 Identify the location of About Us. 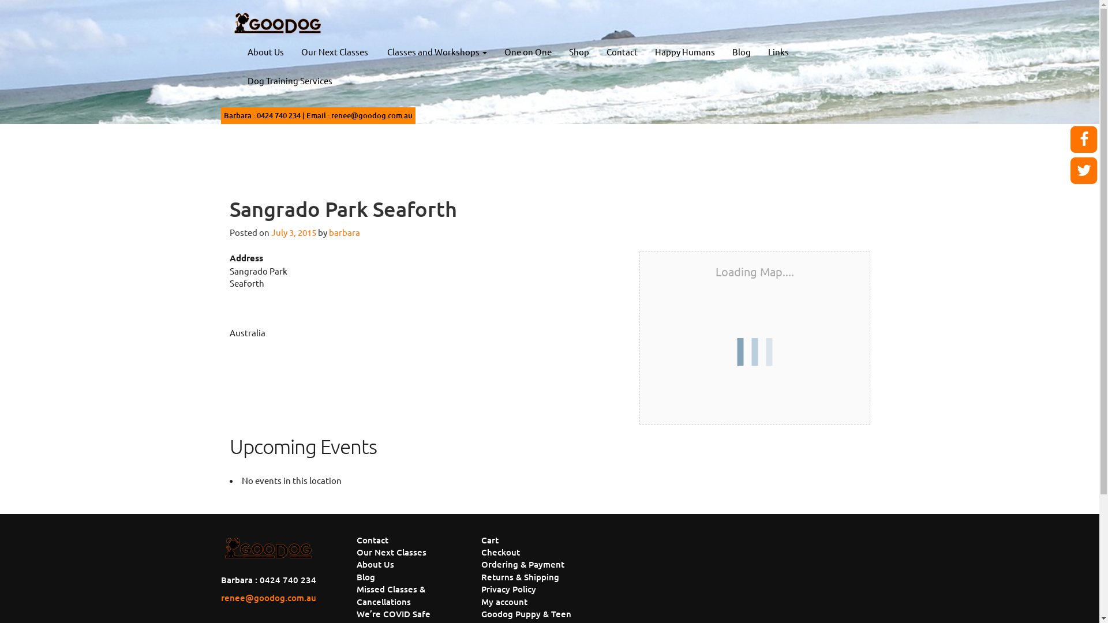
(265, 52).